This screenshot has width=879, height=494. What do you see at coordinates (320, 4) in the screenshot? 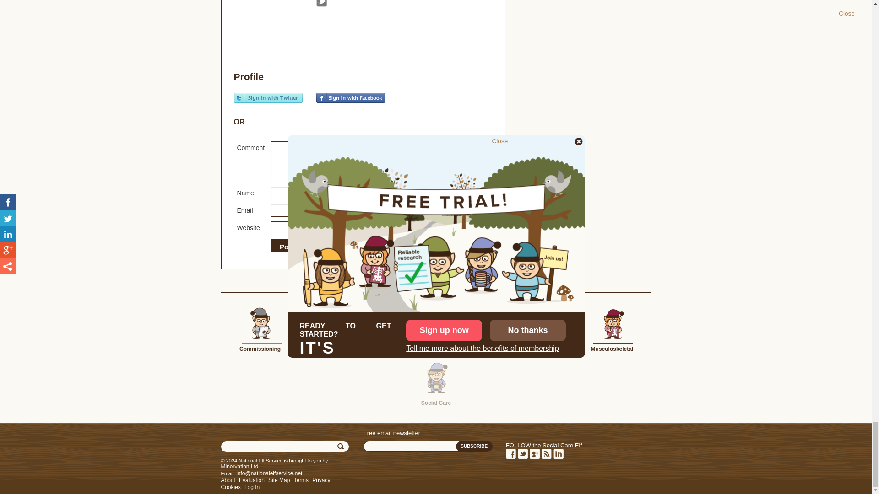
I see `Twitter` at bounding box center [320, 4].